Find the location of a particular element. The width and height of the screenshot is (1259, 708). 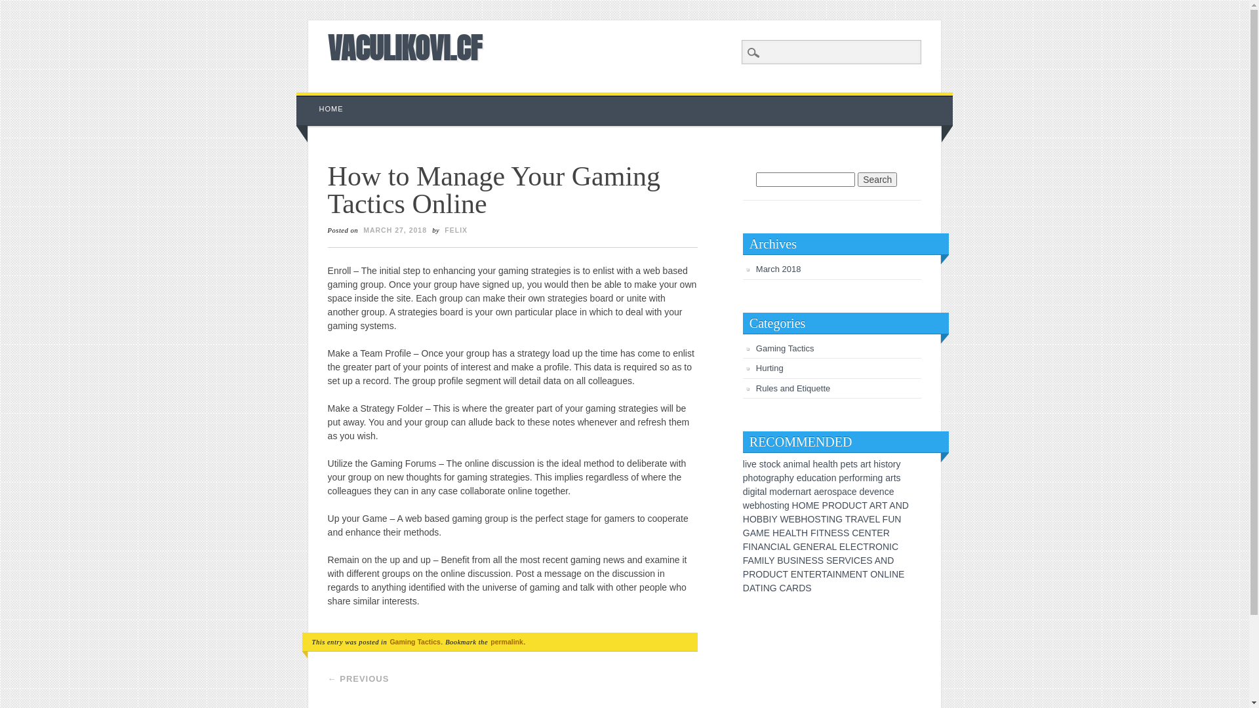

T is located at coordinates (807, 574).